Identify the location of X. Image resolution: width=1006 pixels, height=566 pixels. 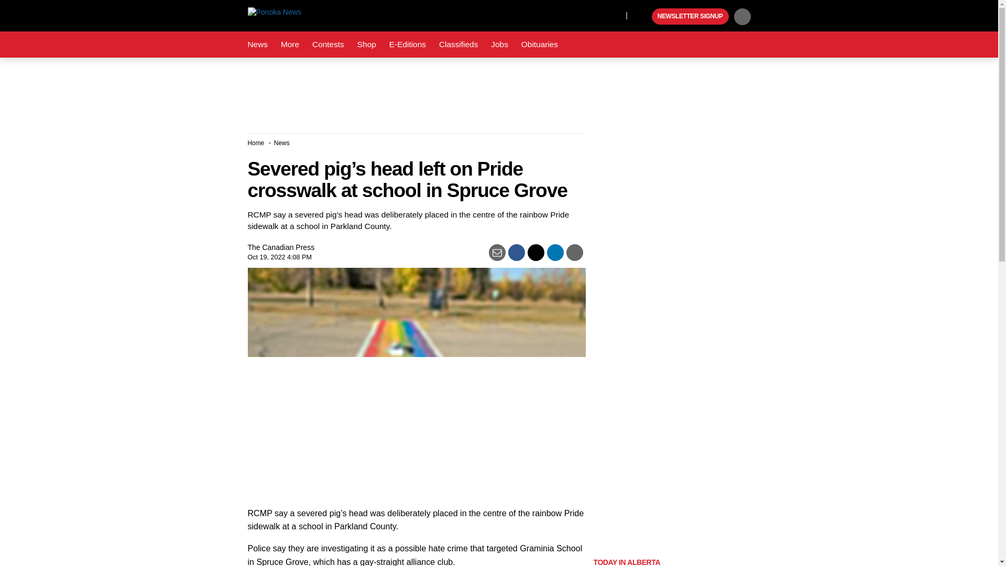
(615, 15).